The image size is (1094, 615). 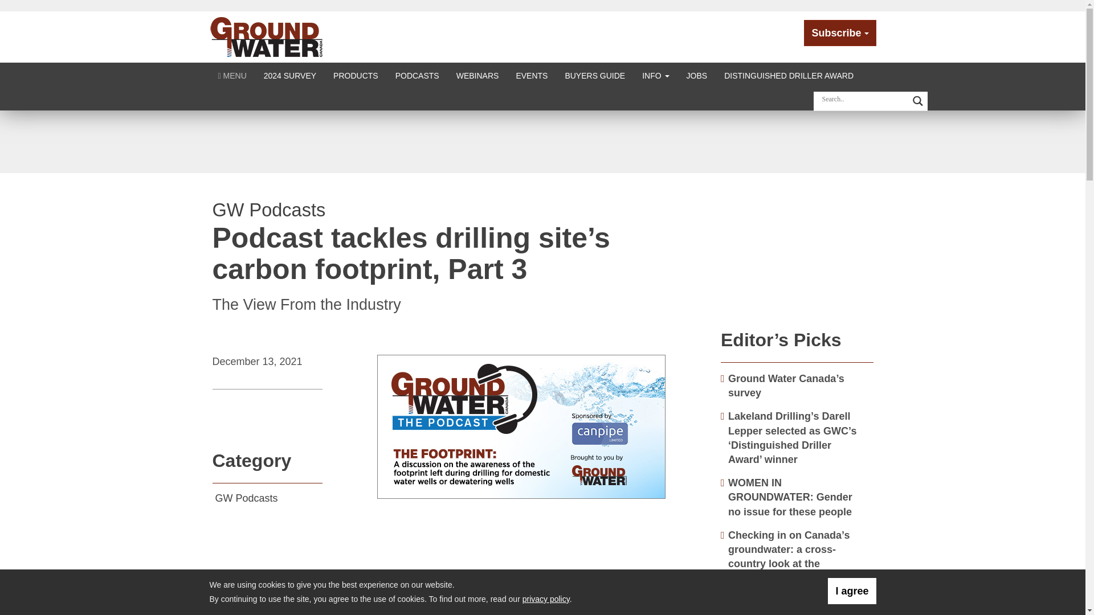 I want to click on EVENTS, so click(x=531, y=75).